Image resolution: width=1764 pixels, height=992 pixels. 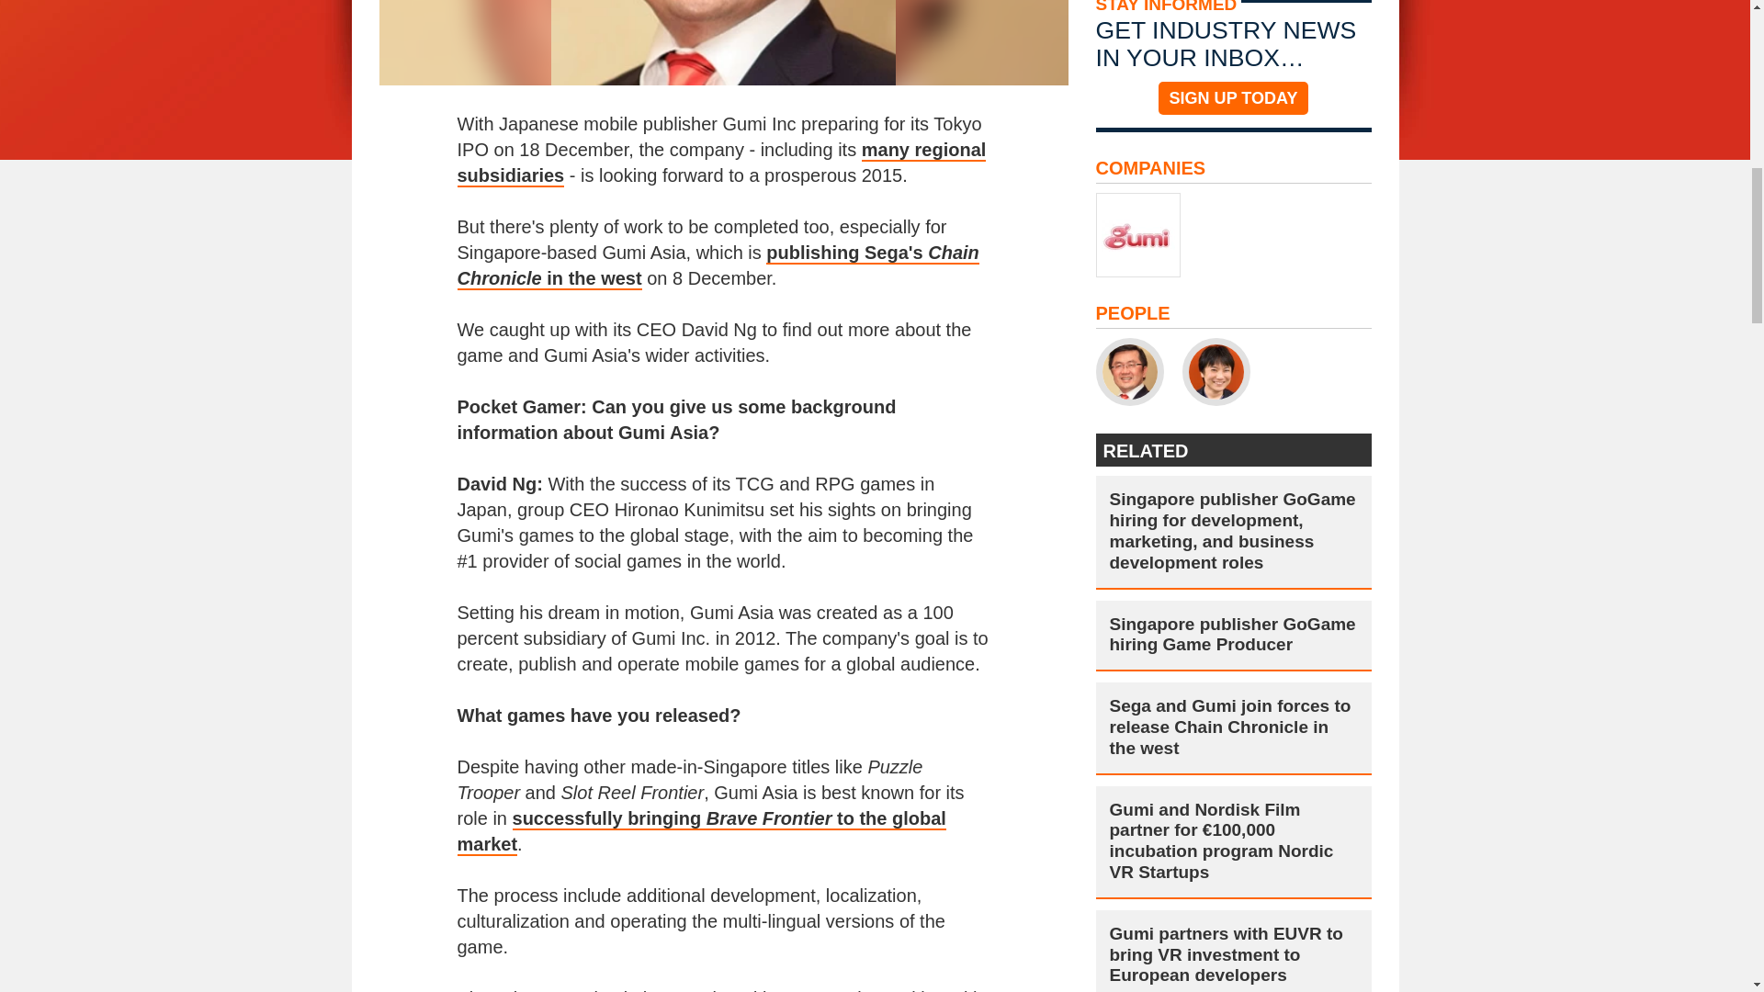 I want to click on successfully bringing Brave Frontier to the global market, so click(x=701, y=832).